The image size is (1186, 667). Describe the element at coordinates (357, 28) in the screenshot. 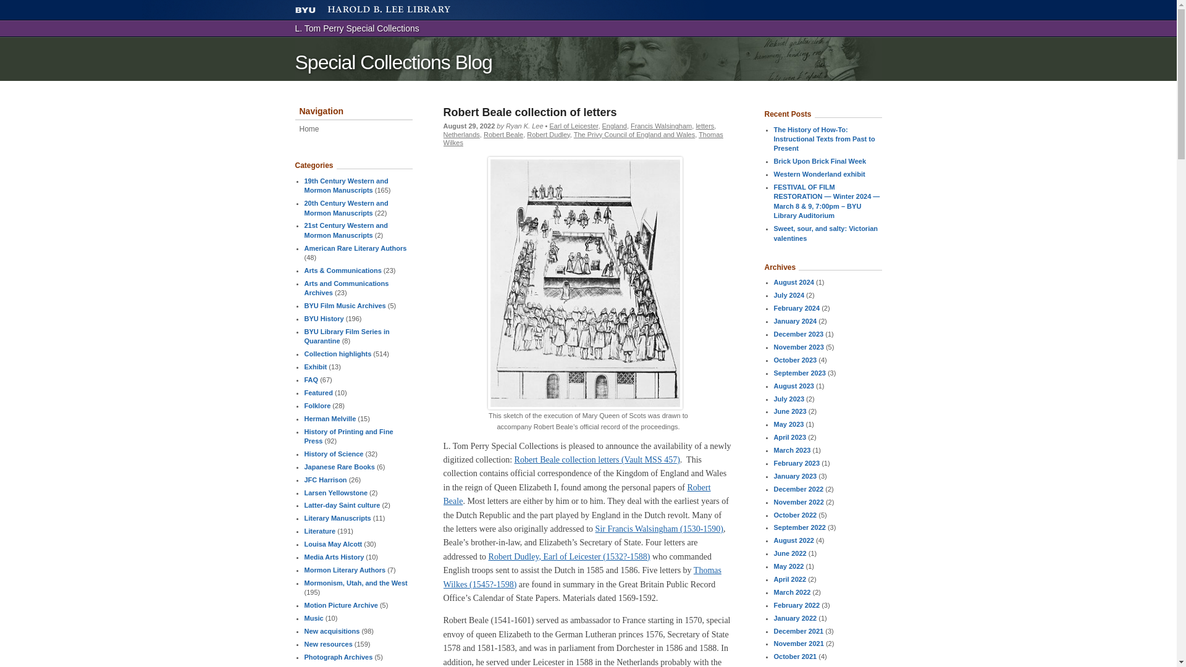

I see `L. Tom Perry Special Collections` at that location.